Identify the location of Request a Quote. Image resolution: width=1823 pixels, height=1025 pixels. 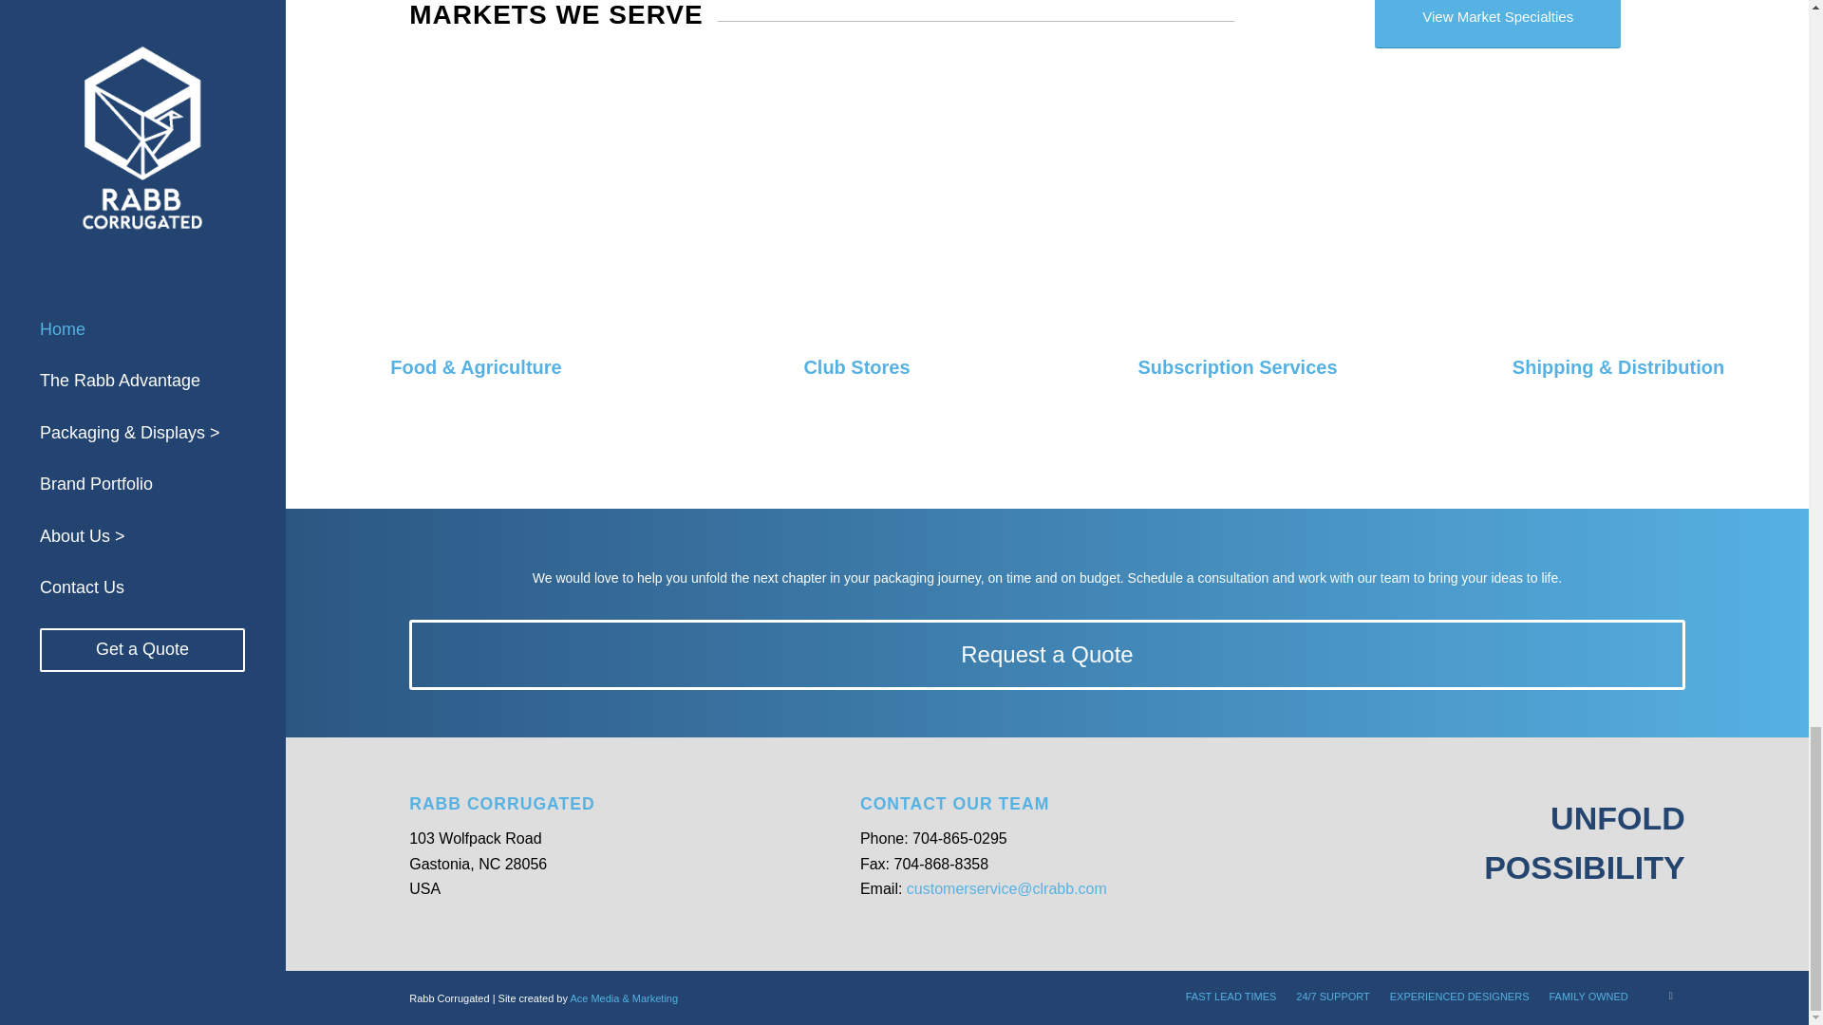
(1046, 655).